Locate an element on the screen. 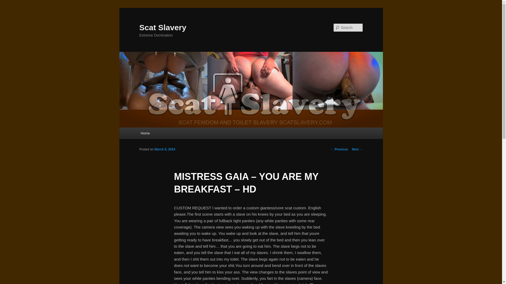 The image size is (506, 284). Scat Slavery is located at coordinates (163, 27).